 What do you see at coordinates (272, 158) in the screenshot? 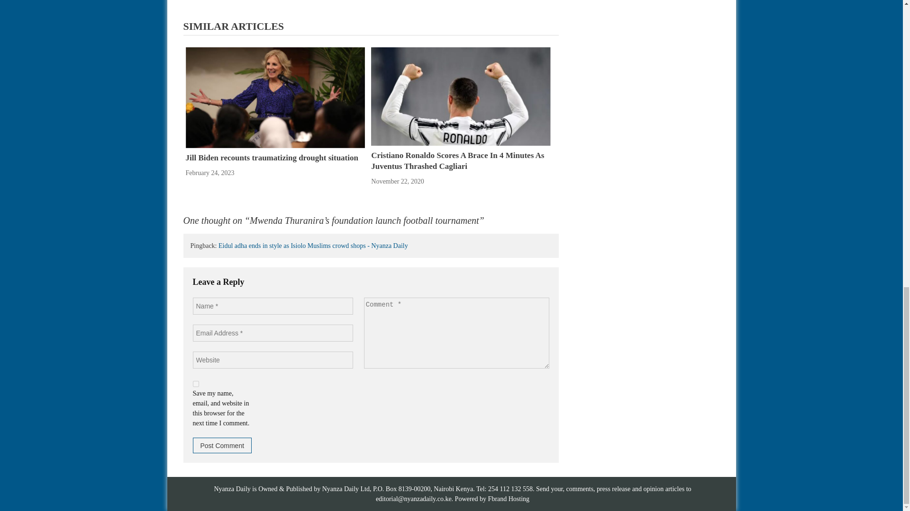
I see `Jill Biden recounts traumatizing drought situation` at bounding box center [272, 158].